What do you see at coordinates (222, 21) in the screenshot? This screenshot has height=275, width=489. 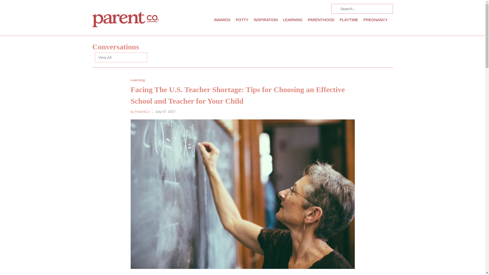 I see `AWARDS` at bounding box center [222, 21].